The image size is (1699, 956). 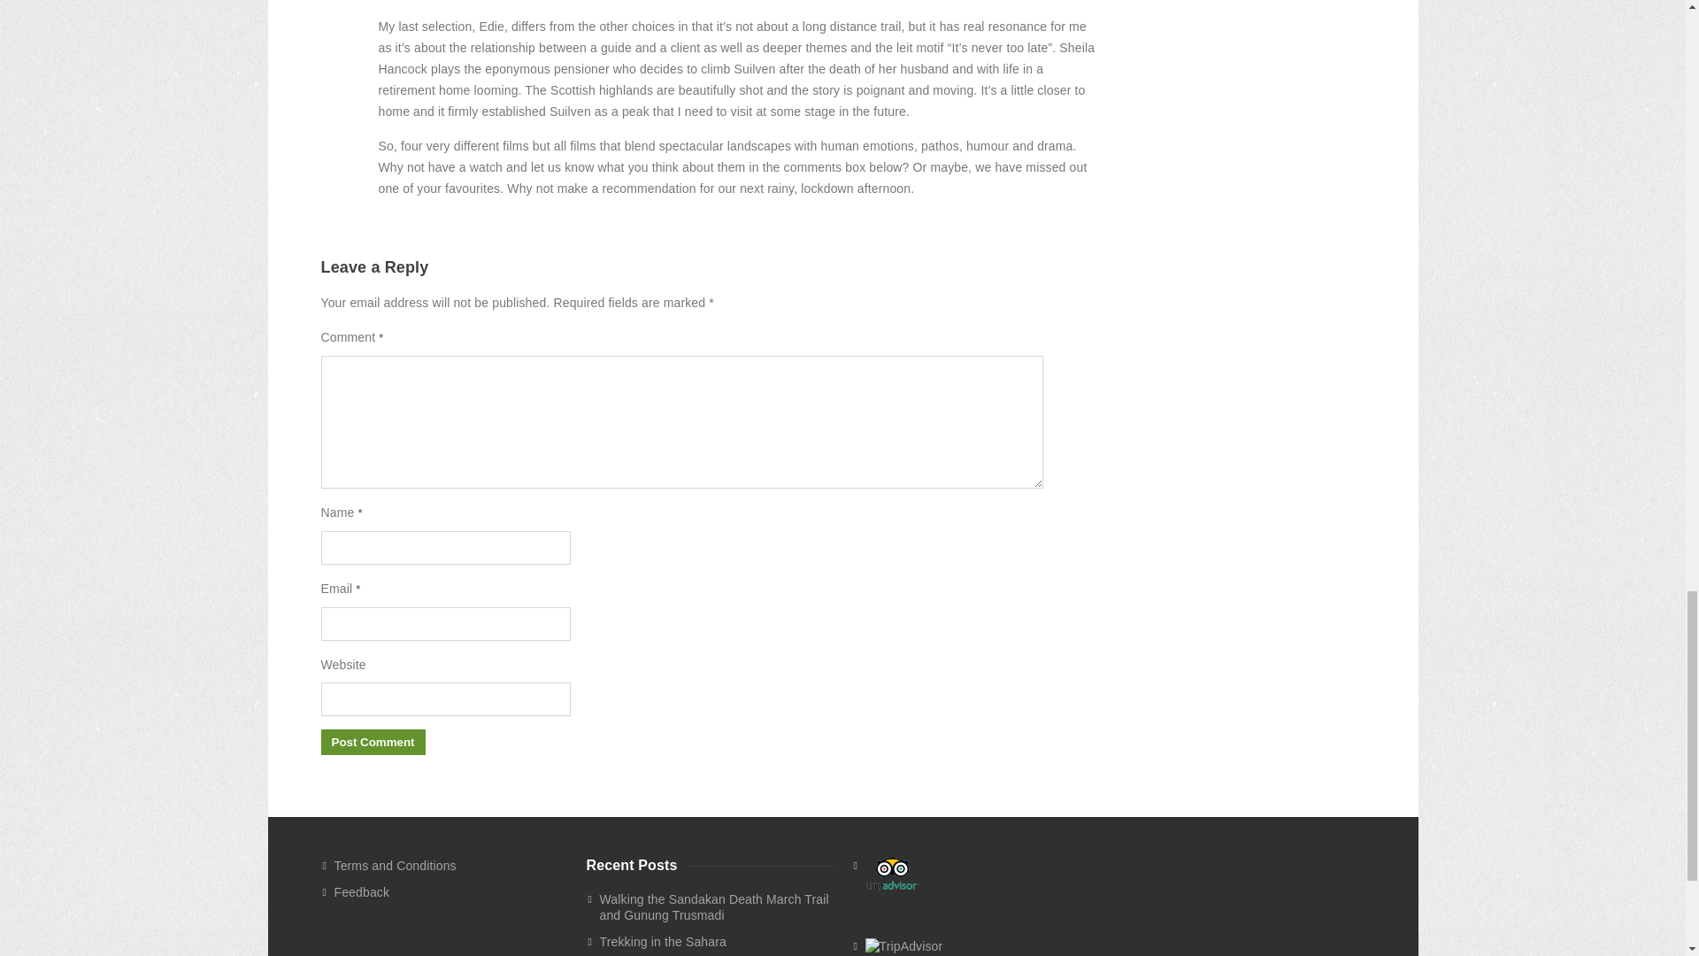 I want to click on Walking the Sandakan Death March Trail and Gunung Trusmadi, so click(x=717, y=907).